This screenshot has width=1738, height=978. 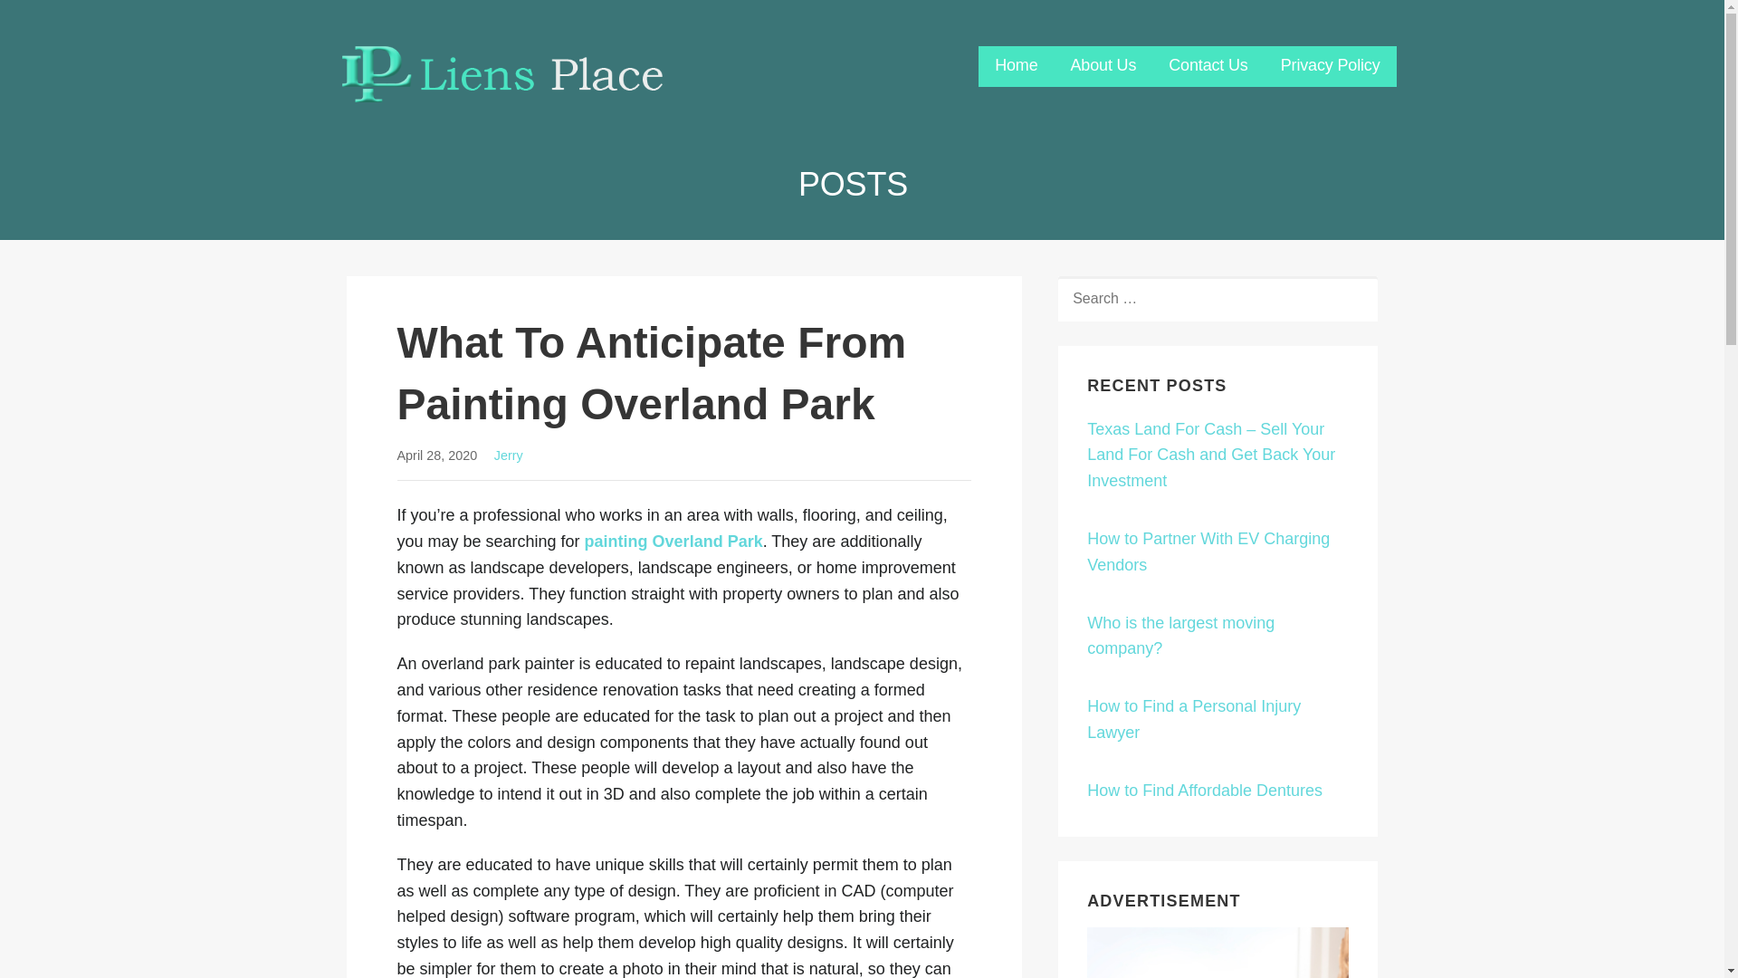 I want to click on Posts by Jerry, so click(x=508, y=455).